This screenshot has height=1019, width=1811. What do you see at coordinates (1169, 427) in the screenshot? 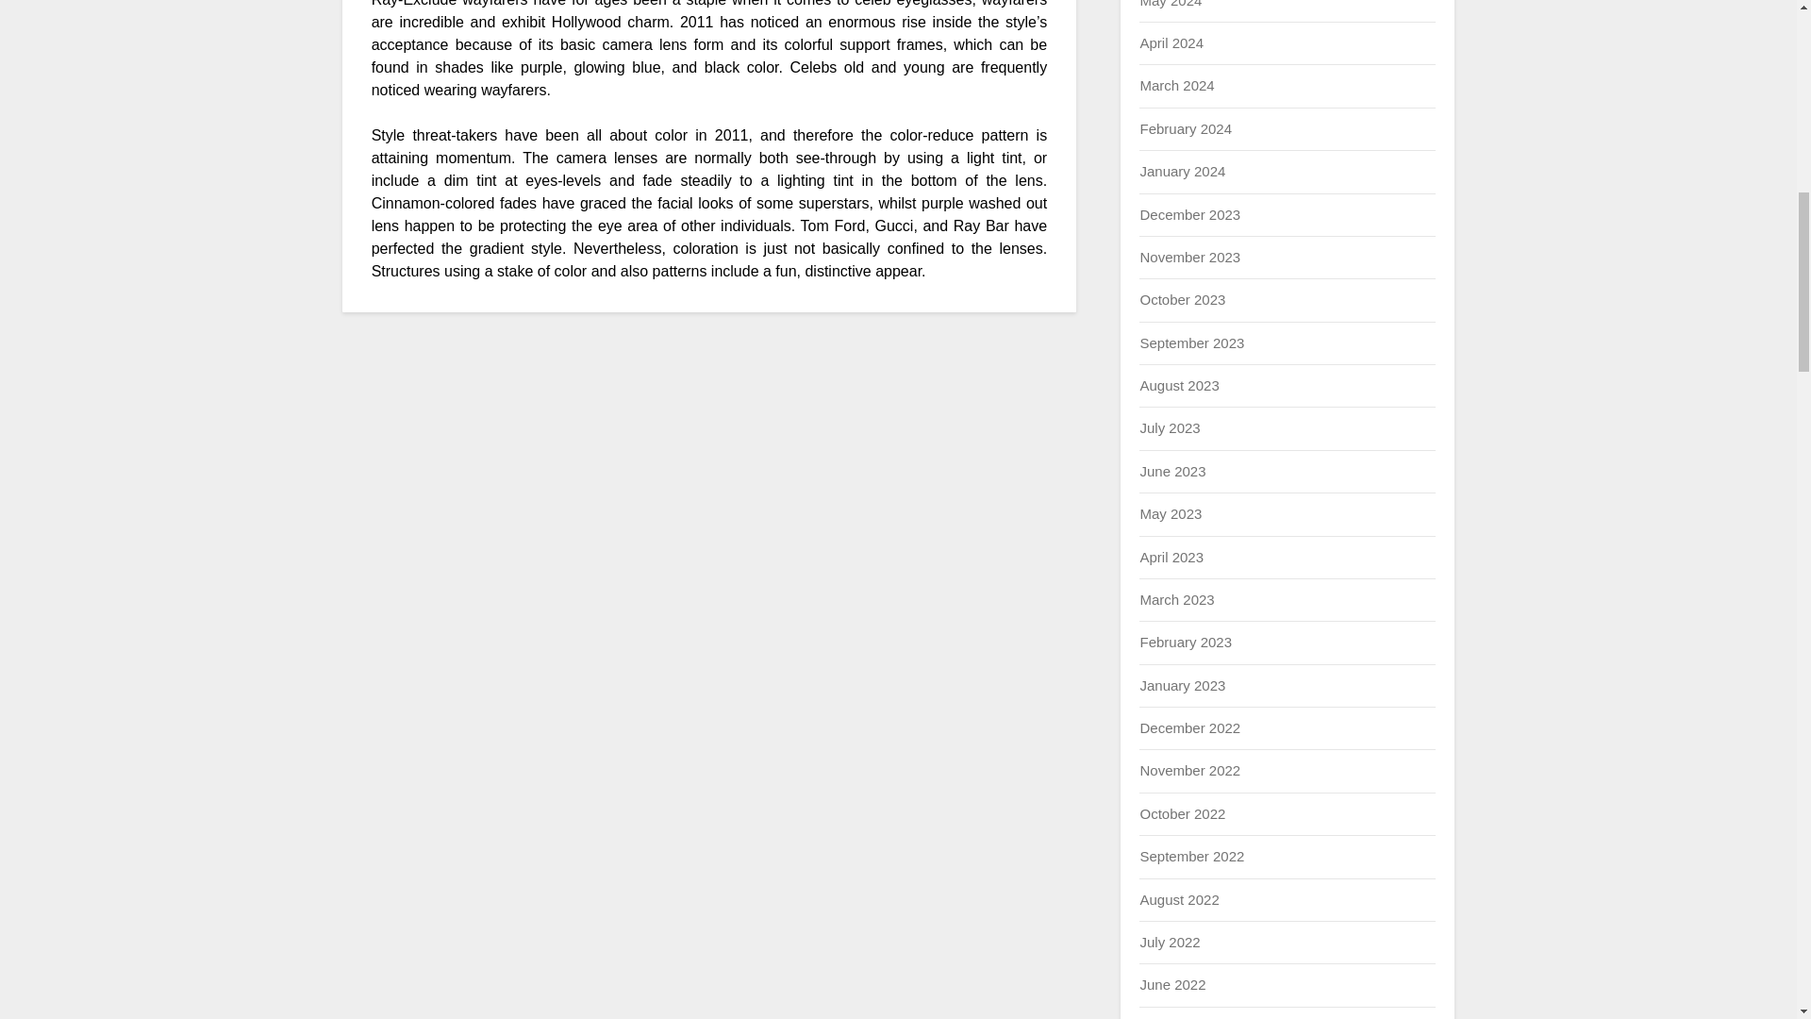
I see `July 2023` at bounding box center [1169, 427].